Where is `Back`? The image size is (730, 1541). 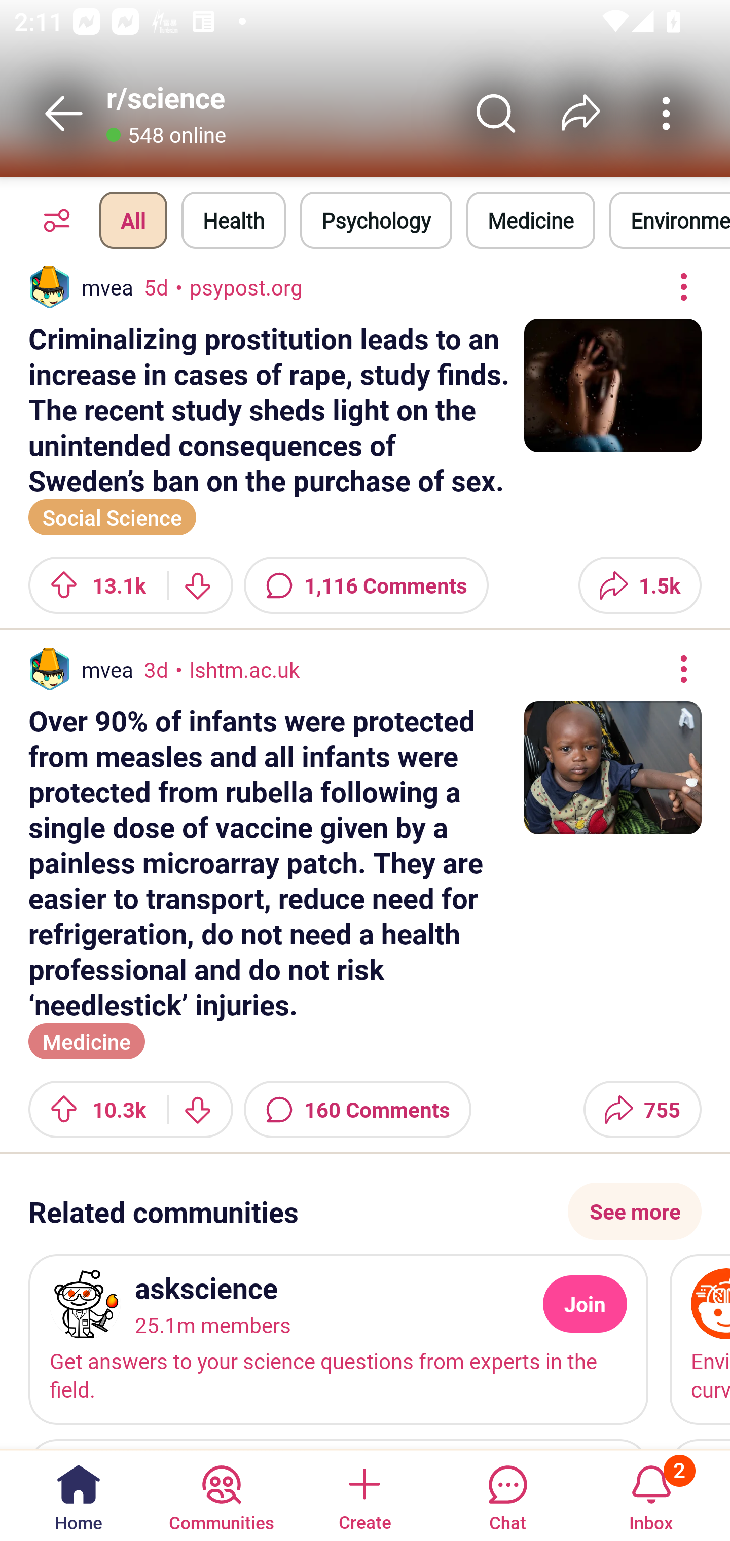
Back is located at coordinates (64, 113).